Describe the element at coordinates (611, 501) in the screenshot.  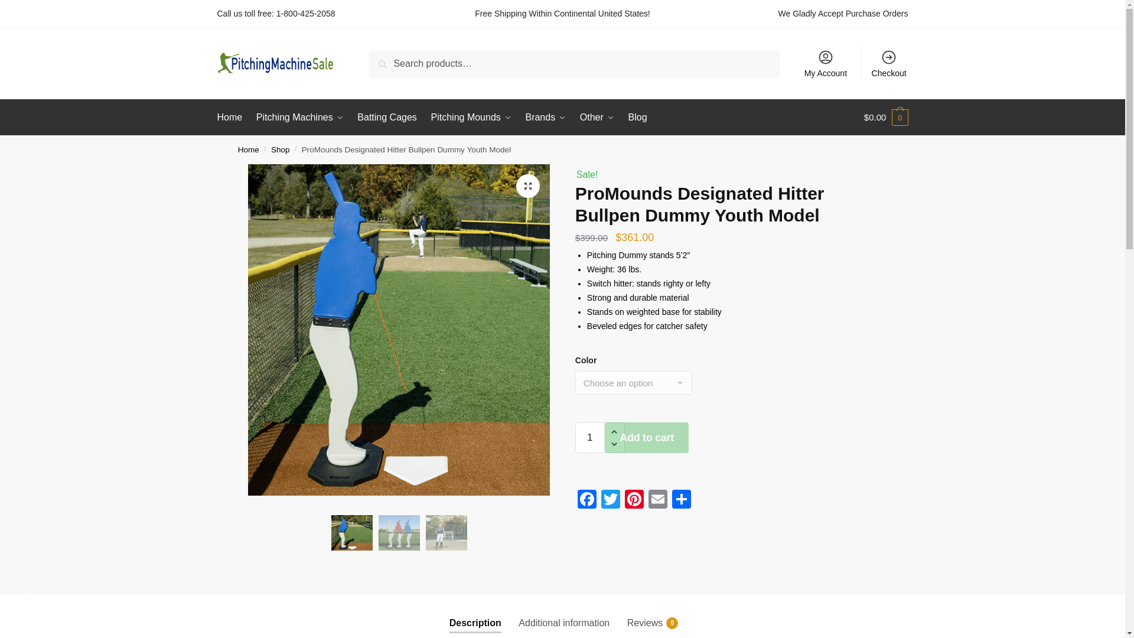
I see `Twitter` at that location.